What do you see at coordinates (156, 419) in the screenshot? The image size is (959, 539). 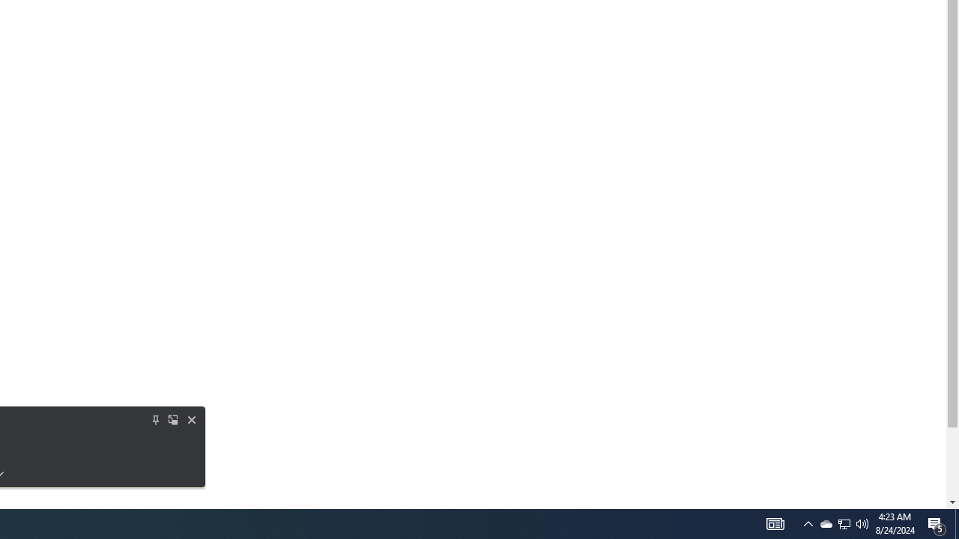 I see `Back to tab` at bounding box center [156, 419].